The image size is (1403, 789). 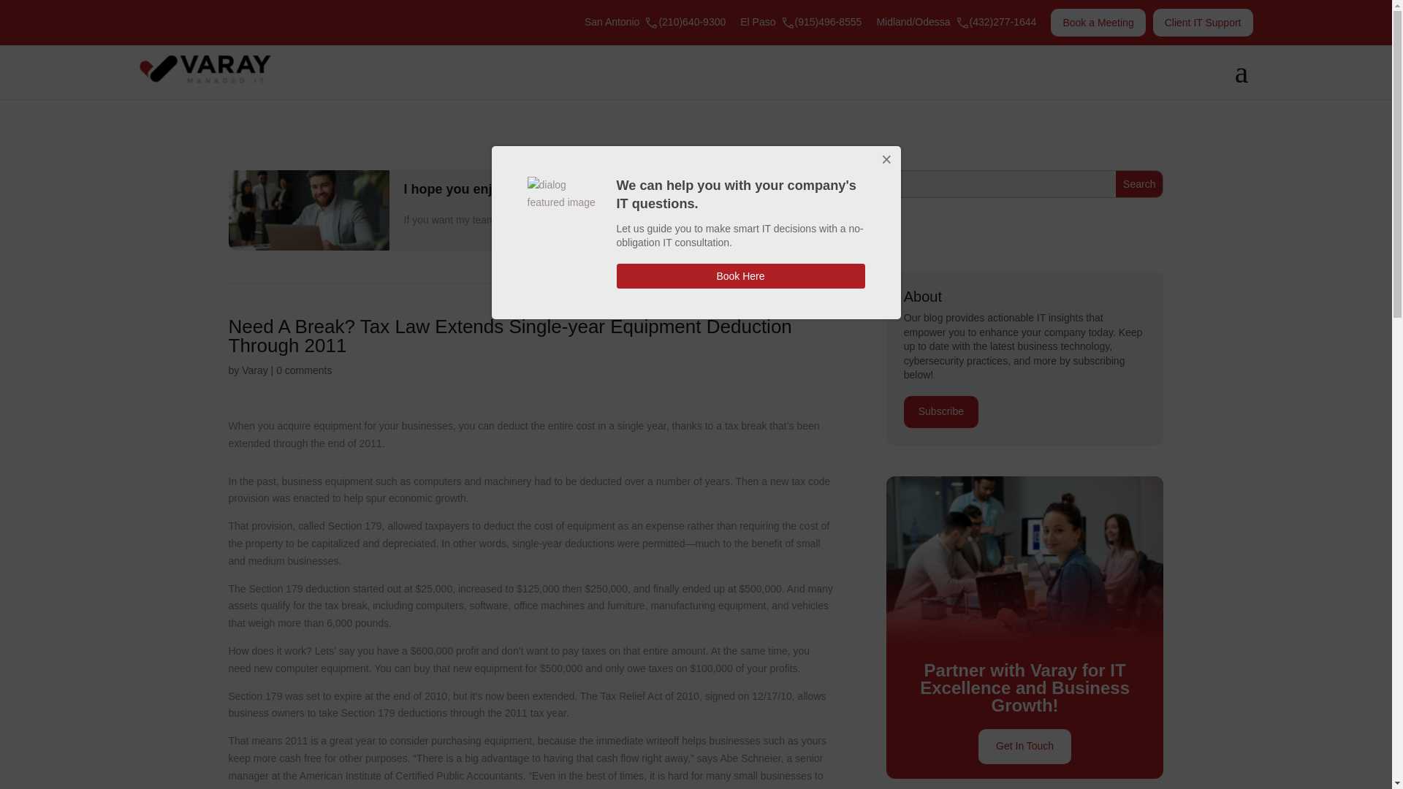 What do you see at coordinates (1138, 184) in the screenshot?
I see `Search` at bounding box center [1138, 184].